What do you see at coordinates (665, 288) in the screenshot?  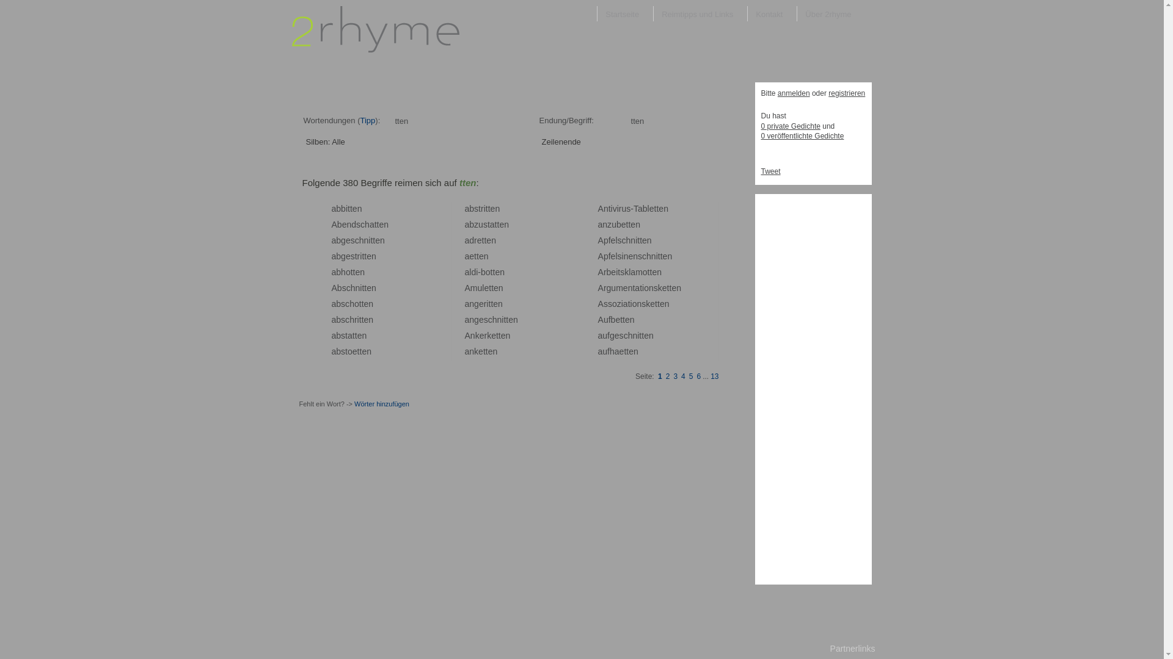 I see `e` at bounding box center [665, 288].